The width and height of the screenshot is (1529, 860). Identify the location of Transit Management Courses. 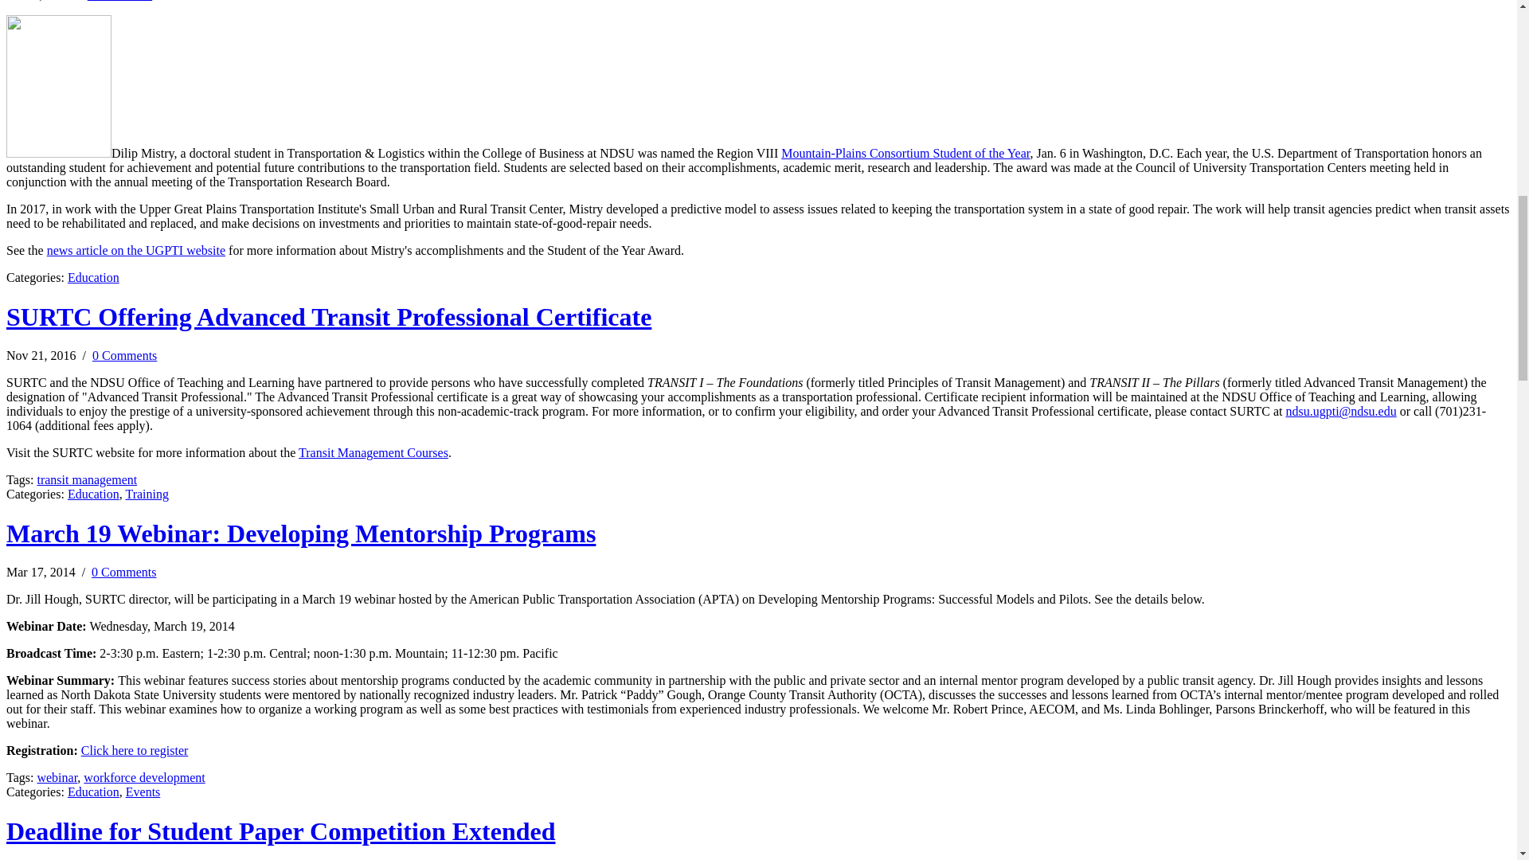
(373, 452).